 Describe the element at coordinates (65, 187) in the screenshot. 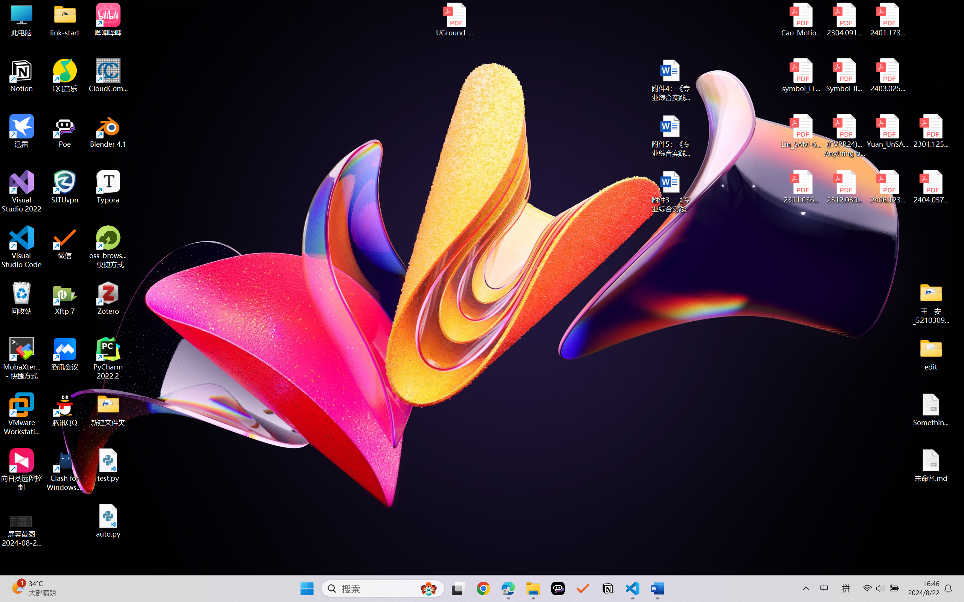

I see `SJTUvpn` at that location.